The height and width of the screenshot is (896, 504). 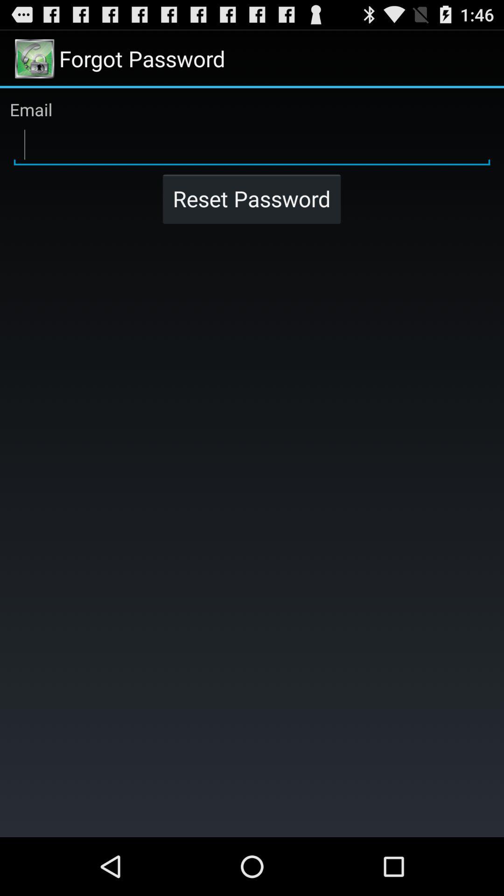 I want to click on flip to the reset password item, so click(x=252, y=199).